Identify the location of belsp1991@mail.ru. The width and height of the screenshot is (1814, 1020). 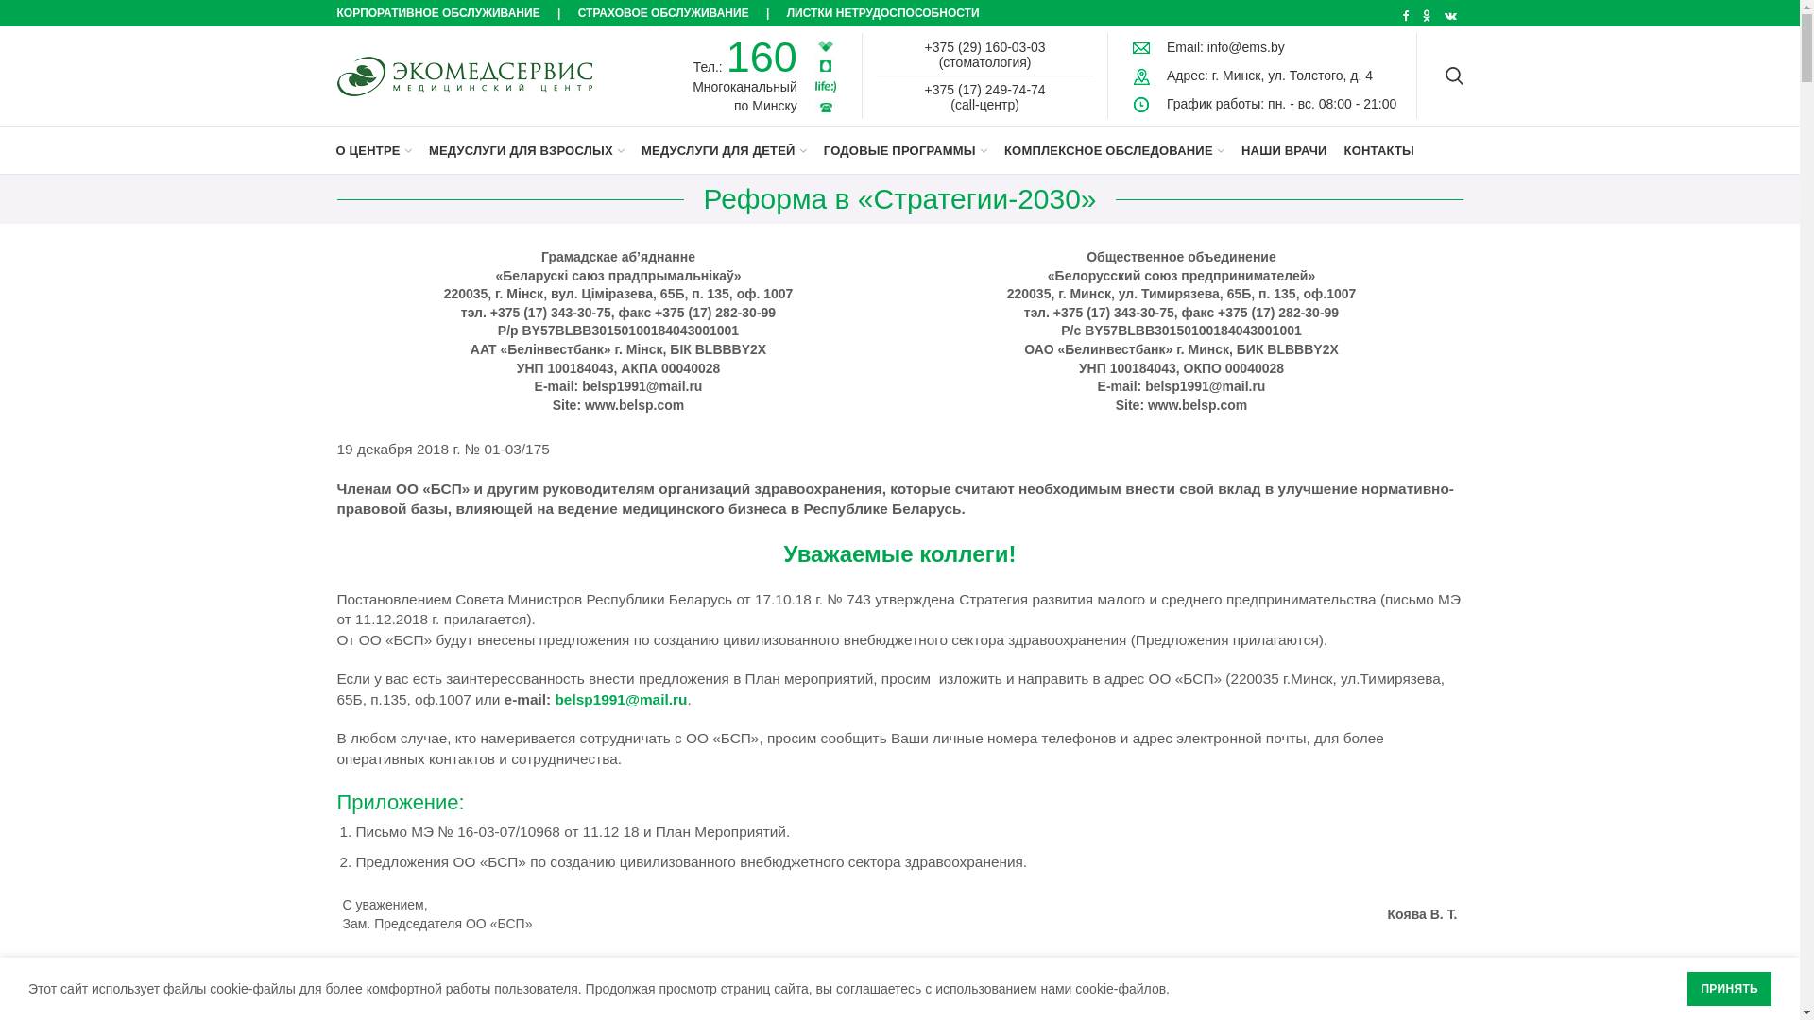
(621, 699).